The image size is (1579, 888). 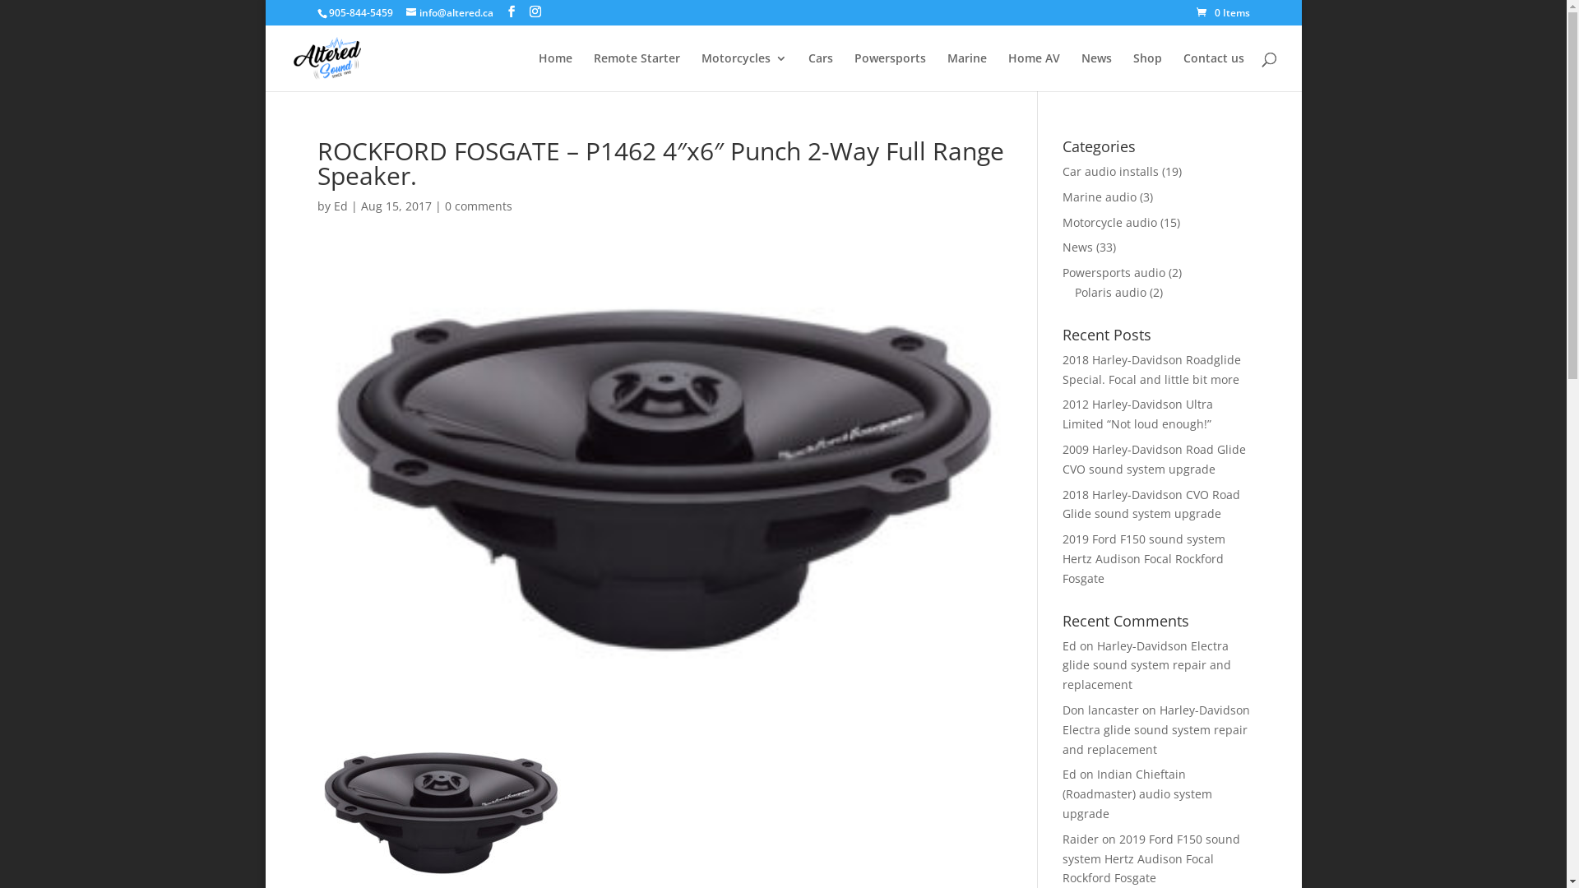 I want to click on News, so click(x=1077, y=247).